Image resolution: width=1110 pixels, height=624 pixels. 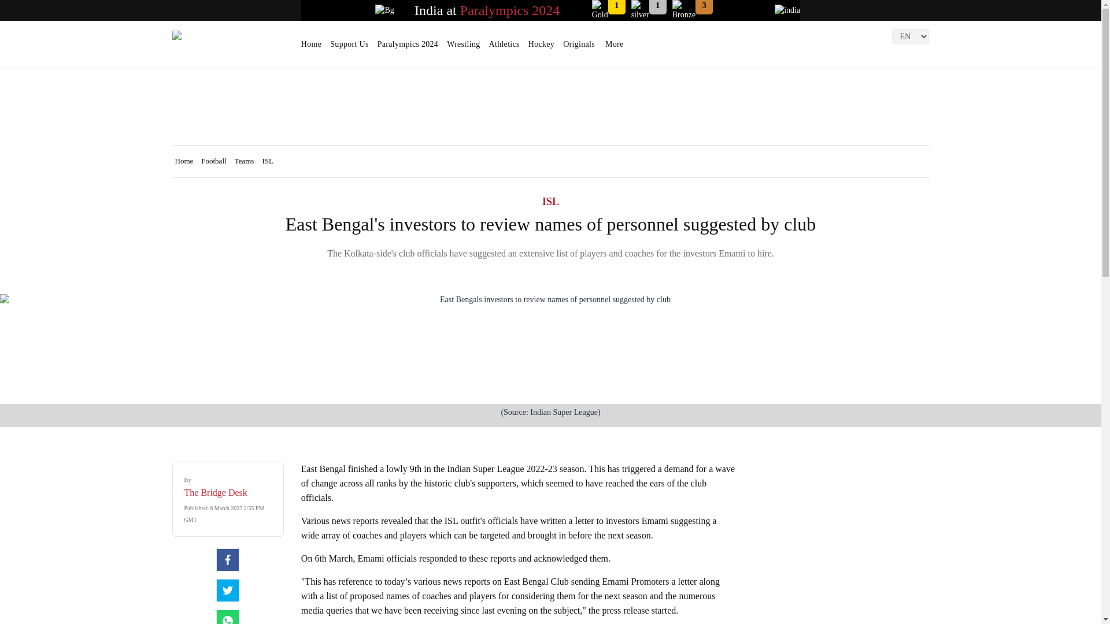 What do you see at coordinates (463, 48) in the screenshot?
I see `Wrestling` at bounding box center [463, 48].